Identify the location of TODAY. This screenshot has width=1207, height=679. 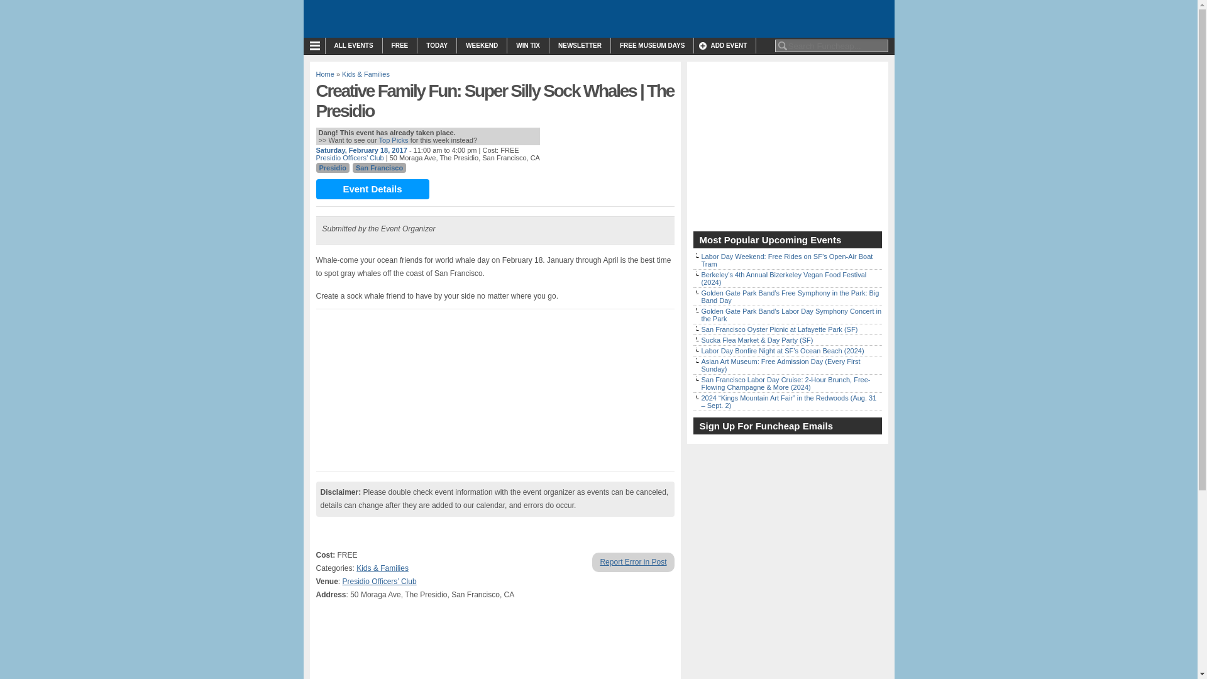
(436, 45).